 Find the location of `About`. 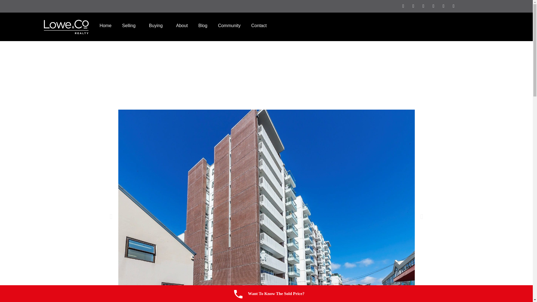

About is located at coordinates (182, 26).